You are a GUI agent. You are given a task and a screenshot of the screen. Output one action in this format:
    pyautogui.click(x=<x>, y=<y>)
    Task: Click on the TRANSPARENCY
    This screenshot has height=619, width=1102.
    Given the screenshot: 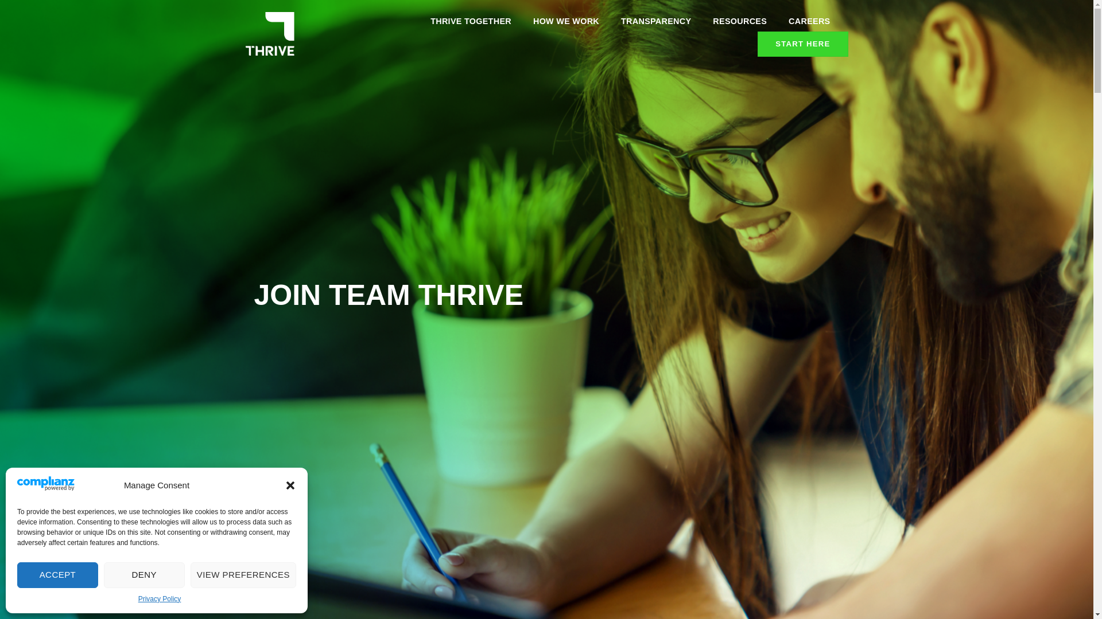 What is the action you would take?
    pyautogui.click(x=655, y=21)
    